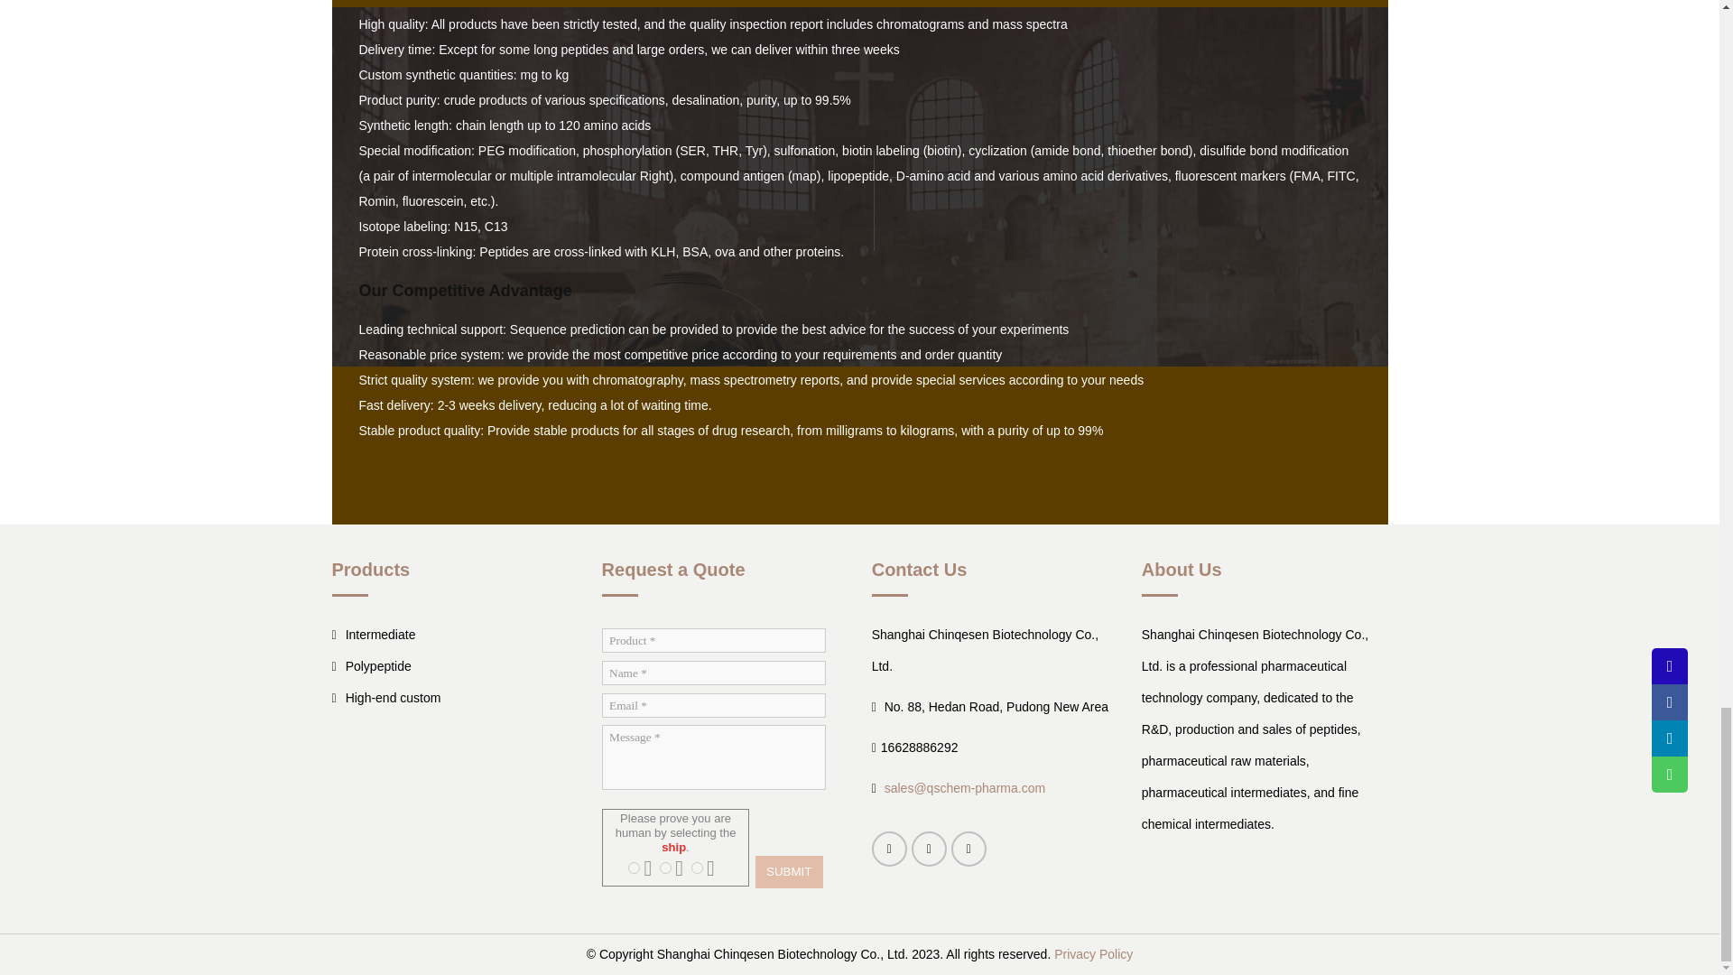 The image size is (1733, 975). What do you see at coordinates (453, 666) in the screenshot?
I see `Polypeptide` at bounding box center [453, 666].